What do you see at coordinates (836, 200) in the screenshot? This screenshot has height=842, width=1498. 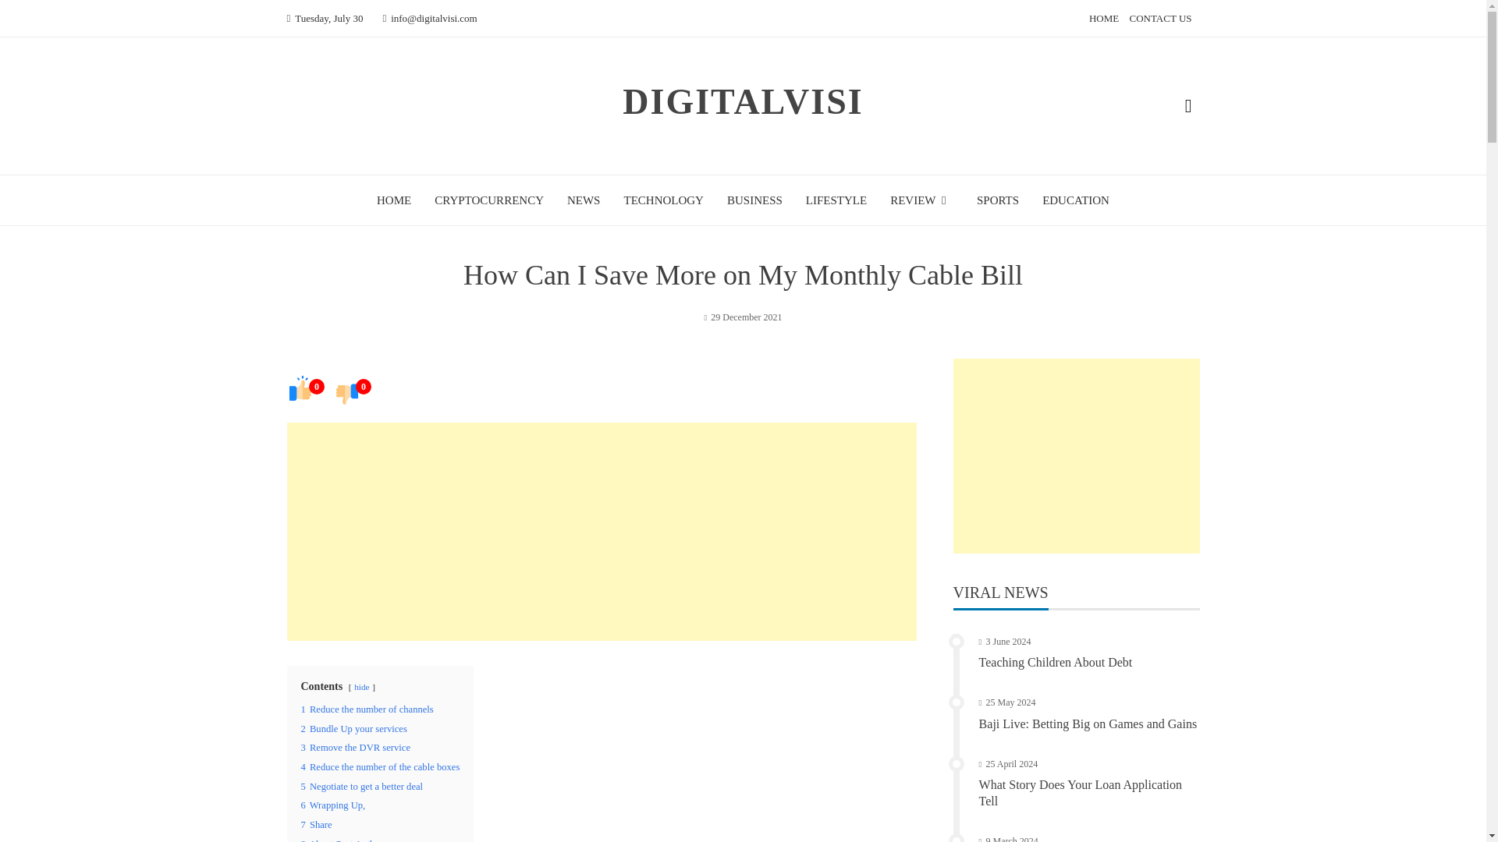 I see `LIFESTYLE` at bounding box center [836, 200].